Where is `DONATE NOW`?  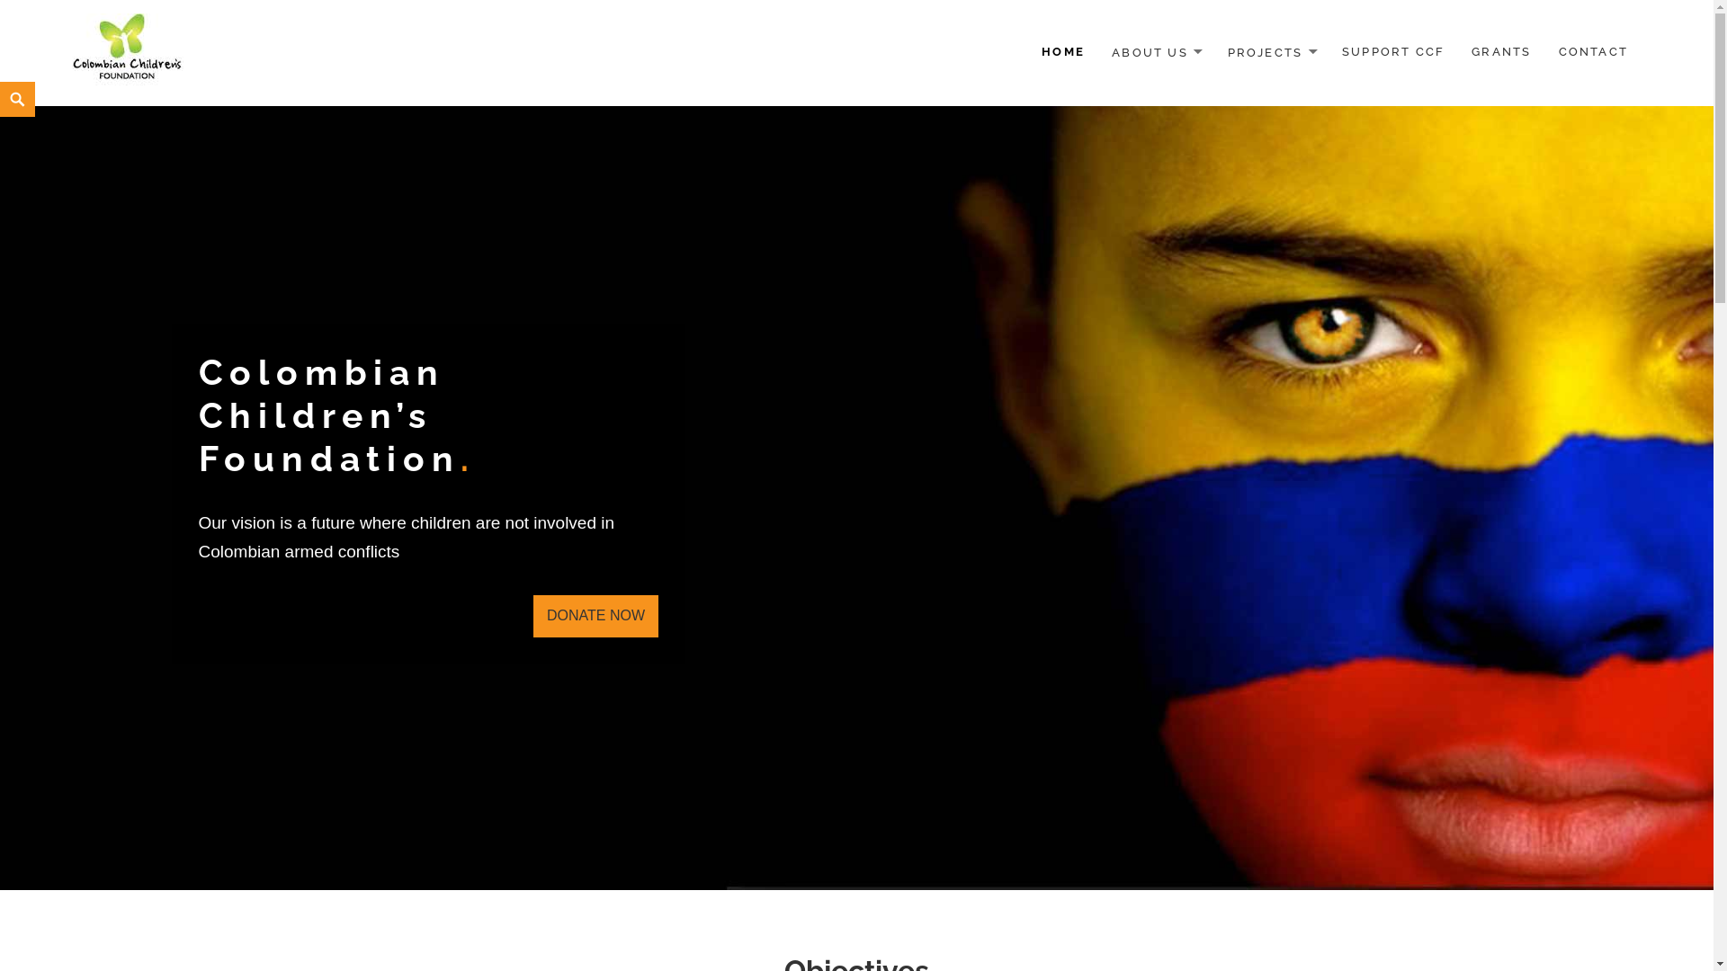 DONATE NOW is located at coordinates (595, 617).